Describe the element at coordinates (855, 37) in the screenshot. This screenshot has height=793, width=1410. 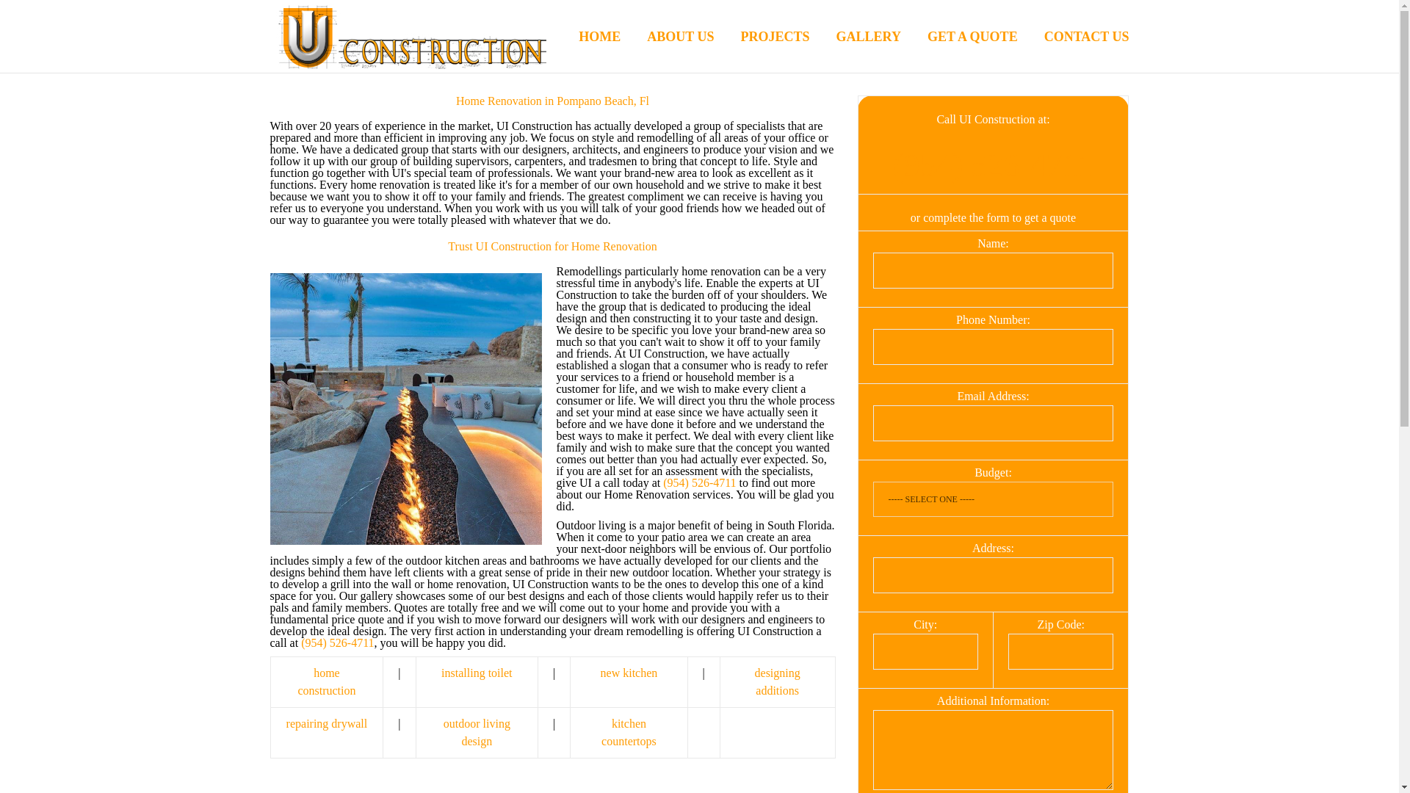
I see `GALLERY` at that location.